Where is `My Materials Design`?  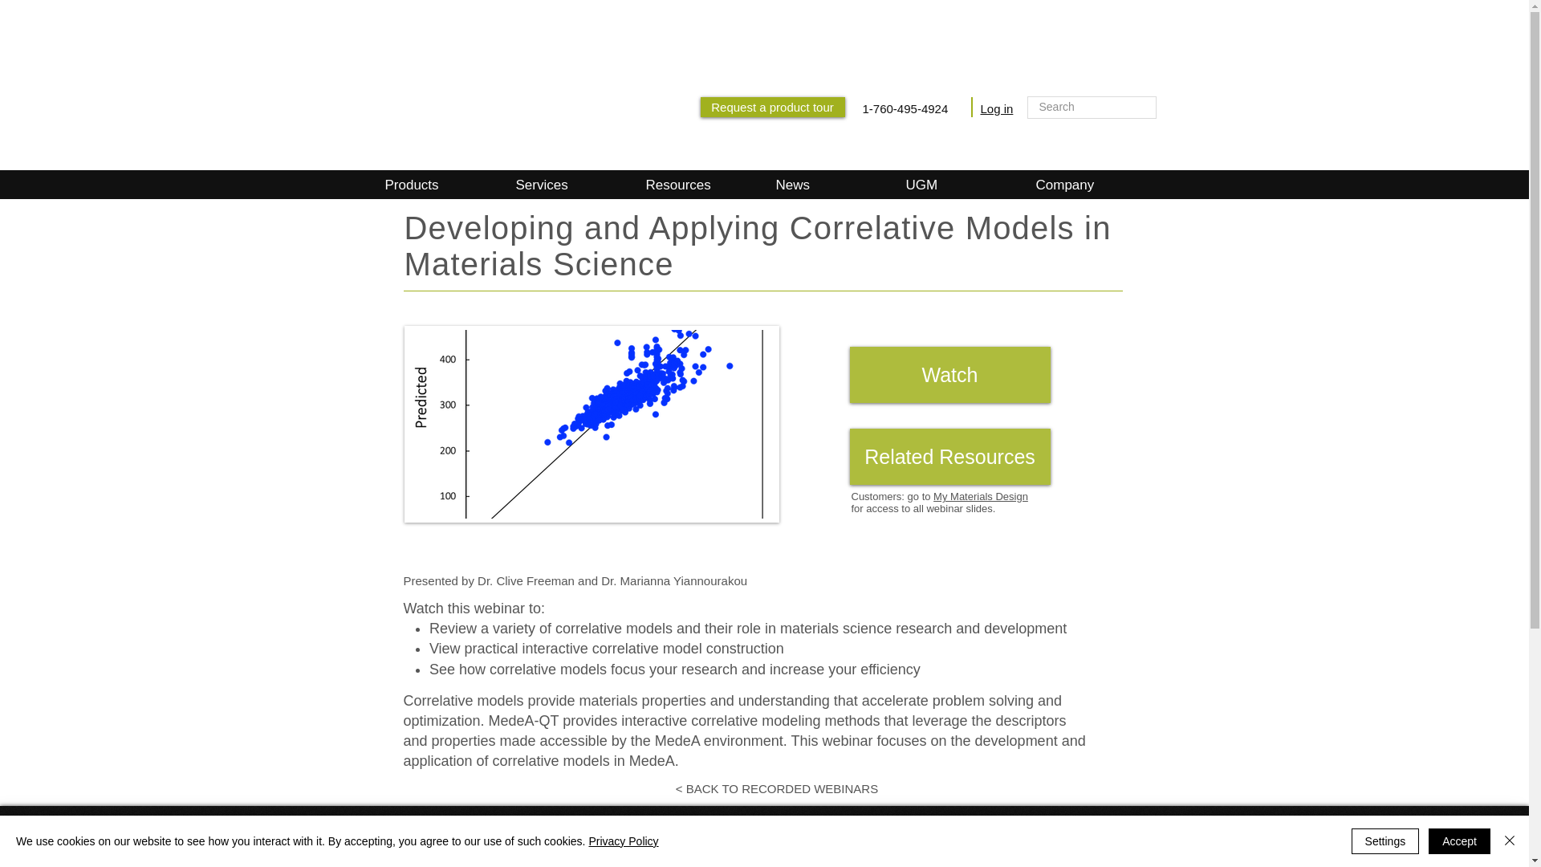 My Materials Design is located at coordinates (981, 496).